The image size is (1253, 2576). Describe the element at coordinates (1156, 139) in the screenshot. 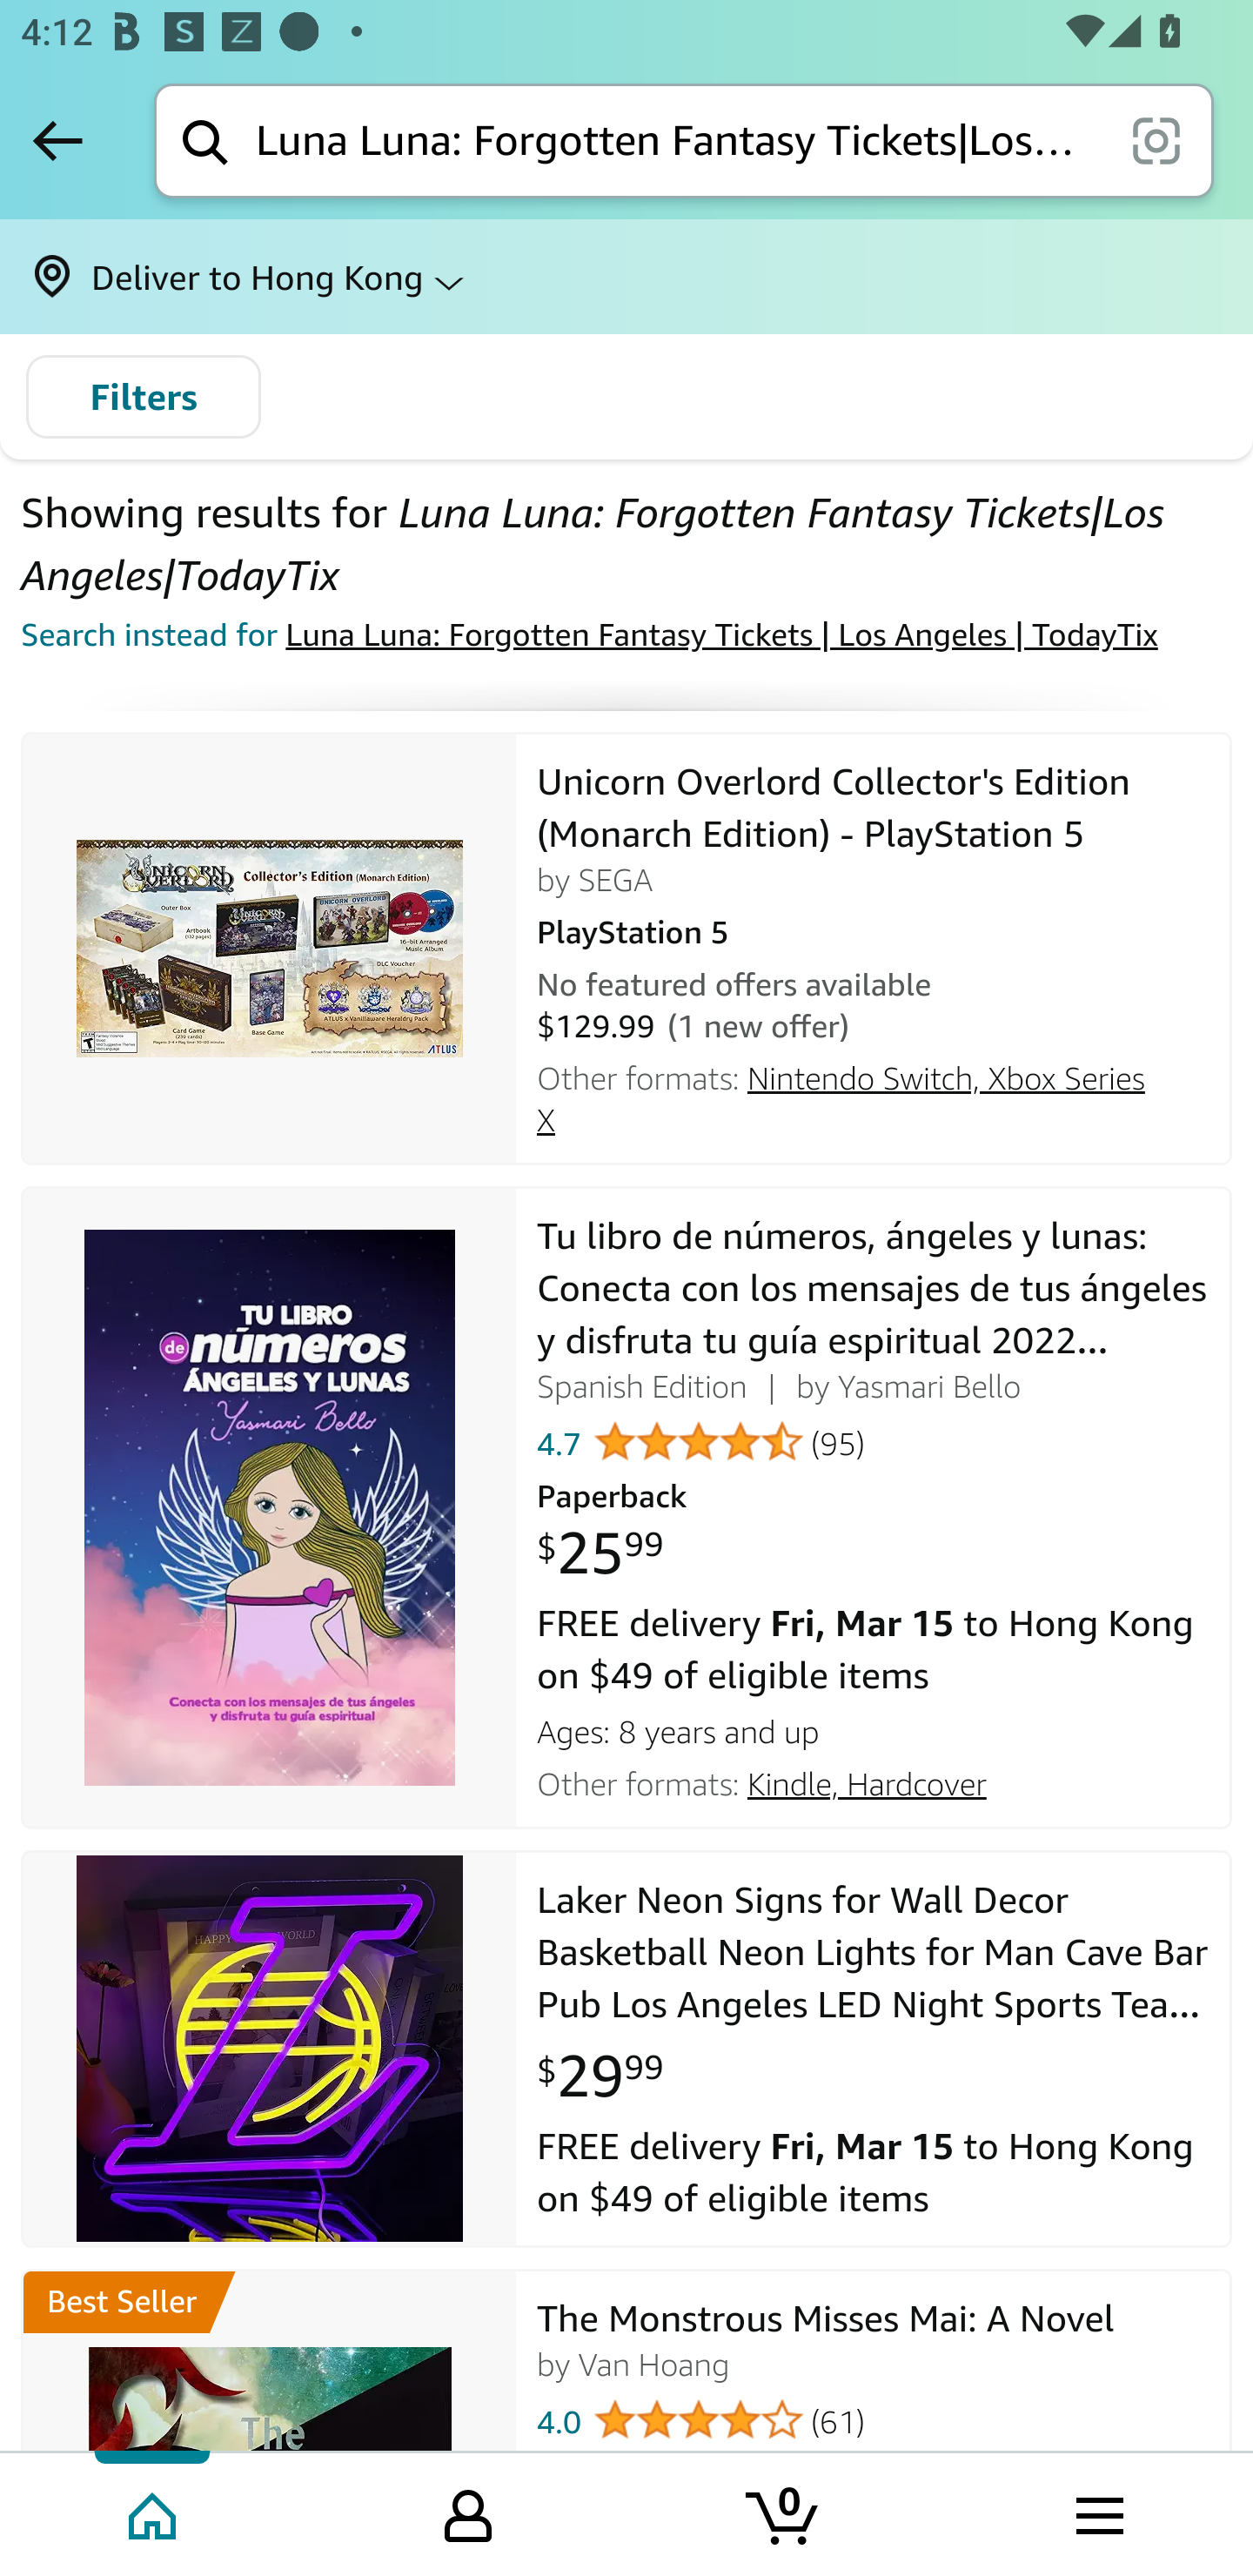

I see `scan it` at that location.